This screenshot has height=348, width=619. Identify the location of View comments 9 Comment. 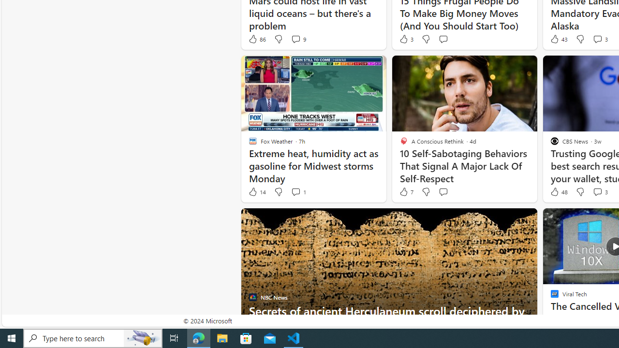
(296, 39).